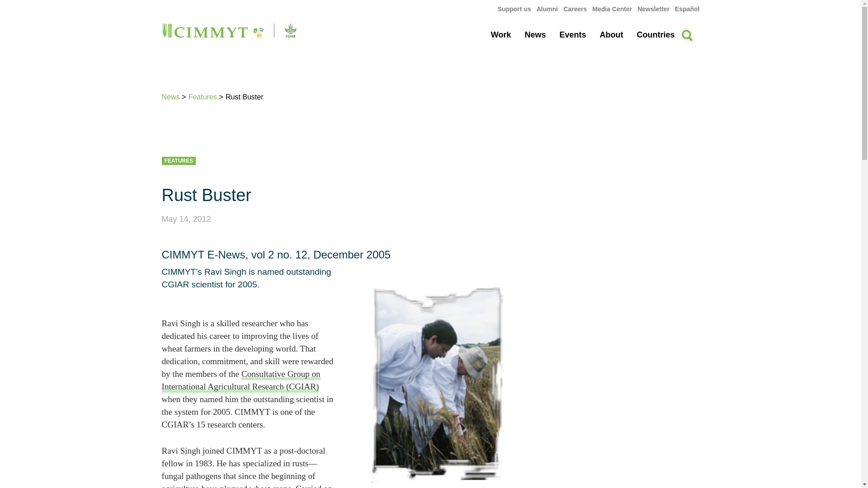 The image size is (868, 488). Describe the element at coordinates (575, 9) in the screenshot. I see `Careers` at that location.